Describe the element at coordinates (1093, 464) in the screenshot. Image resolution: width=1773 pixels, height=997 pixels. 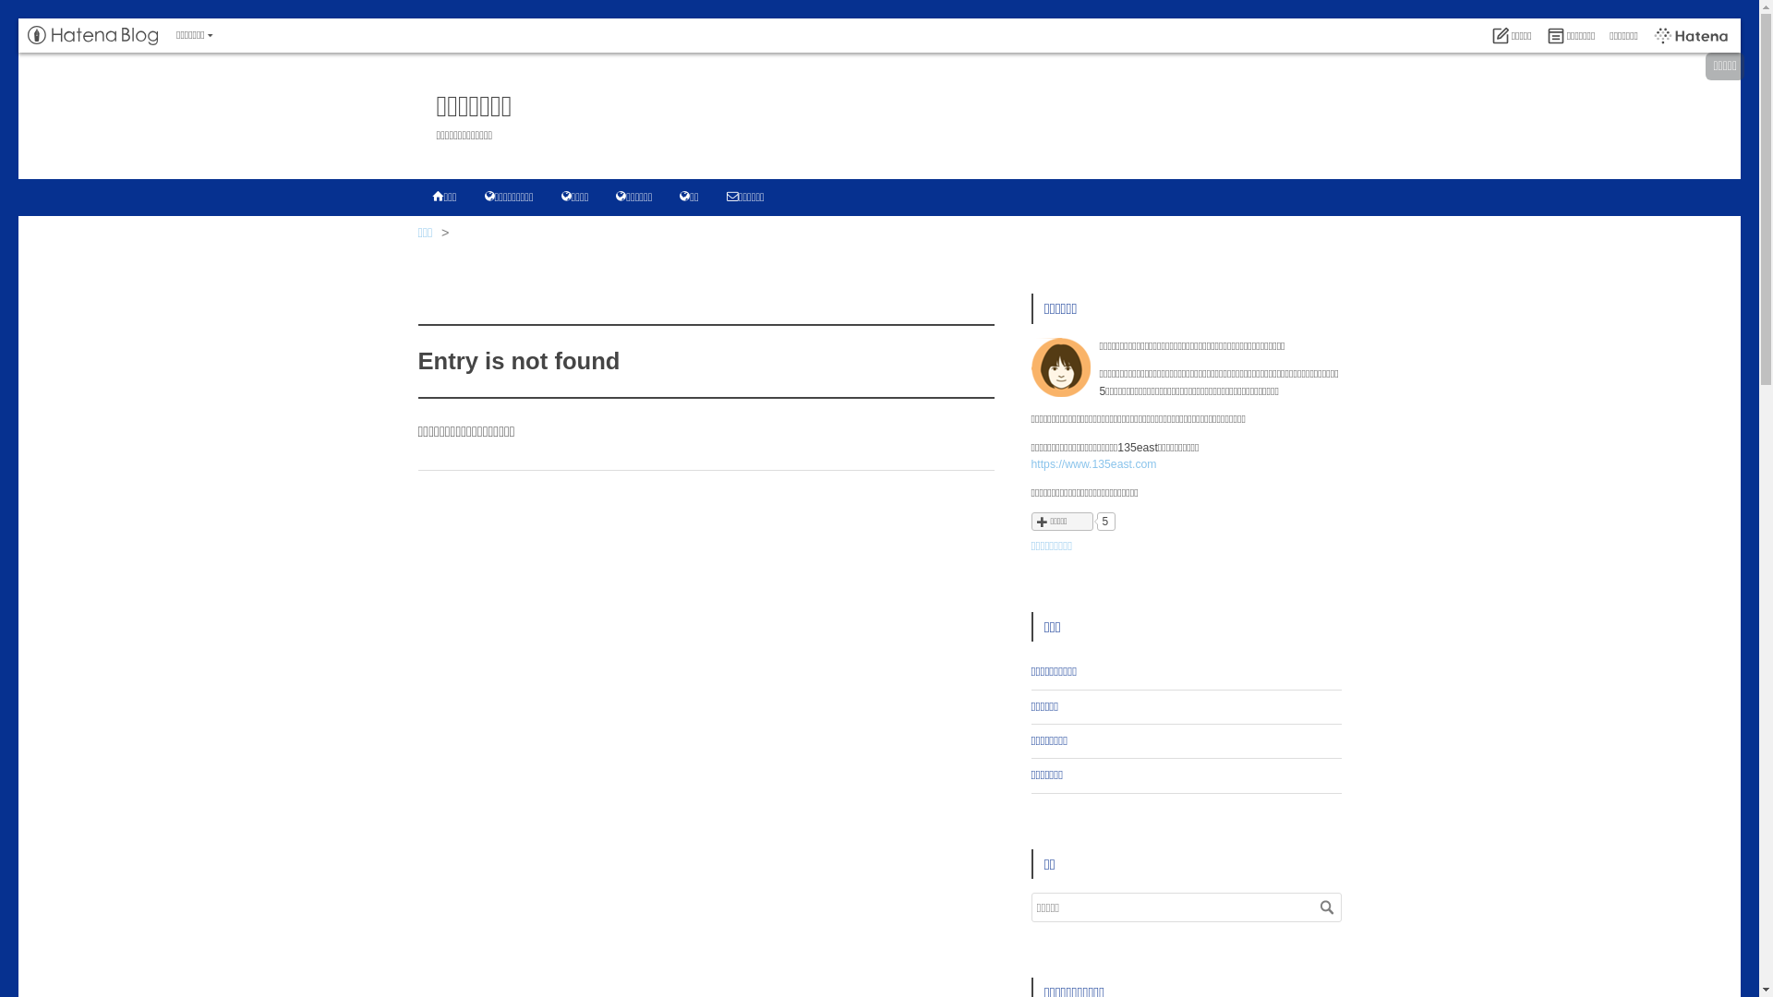
I see `https://www.135east.com` at that location.